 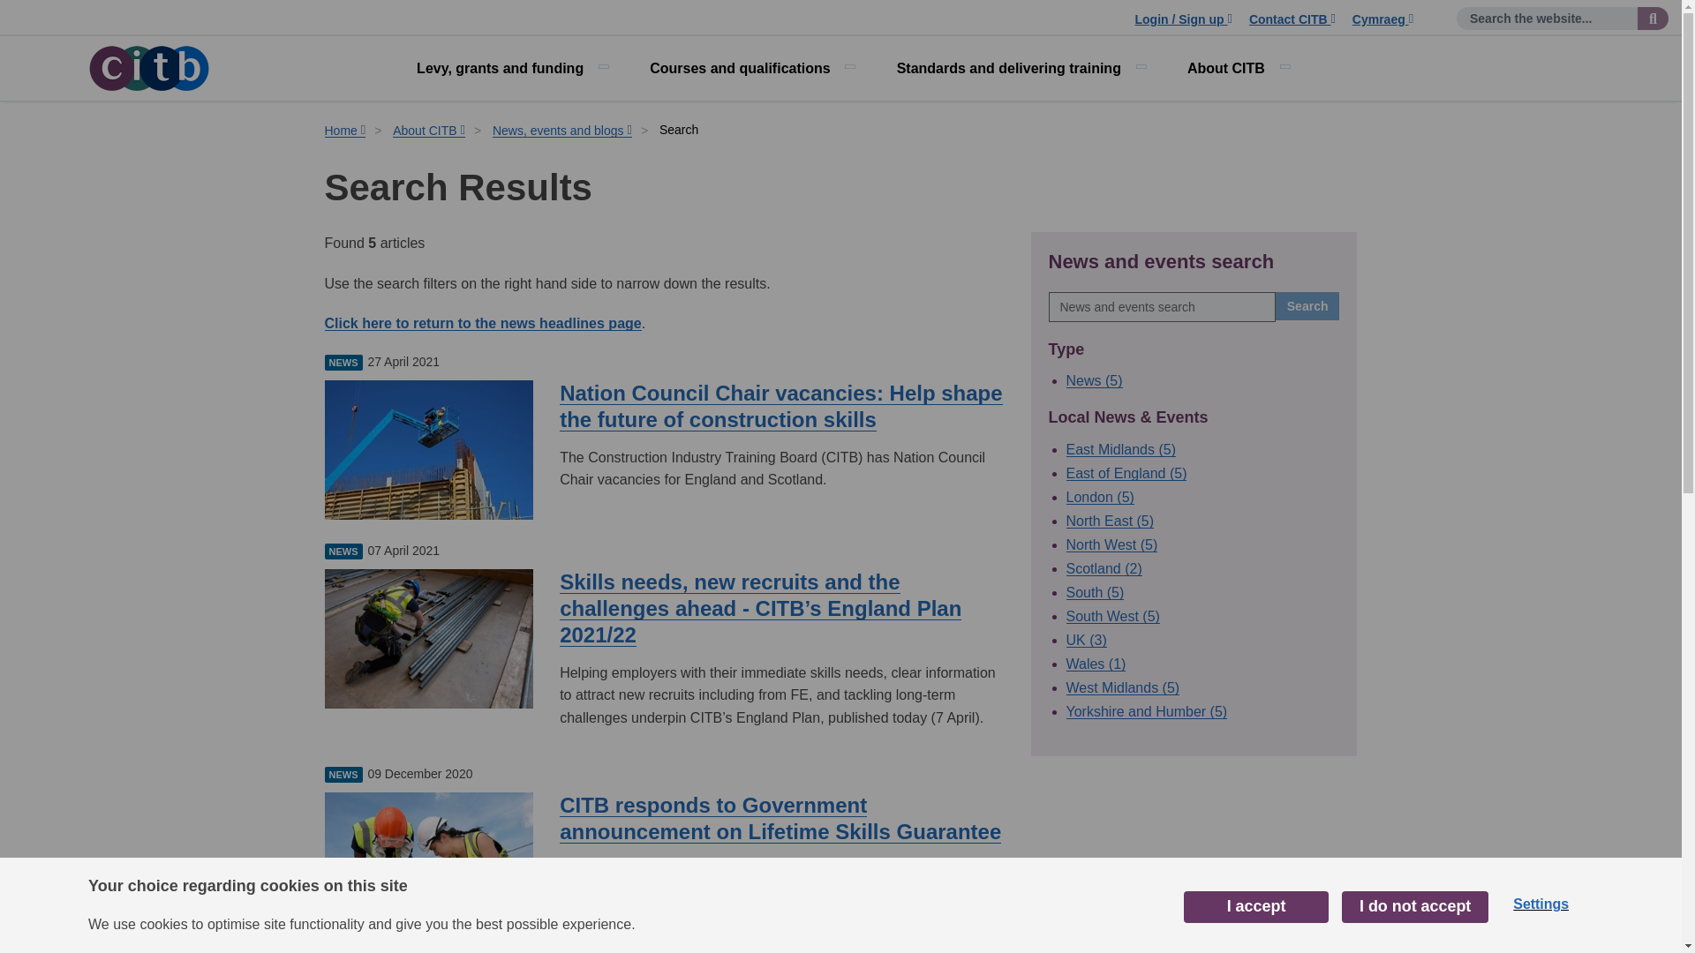 What do you see at coordinates (750, 69) in the screenshot?
I see `Courses and qualifications` at bounding box center [750, 69].